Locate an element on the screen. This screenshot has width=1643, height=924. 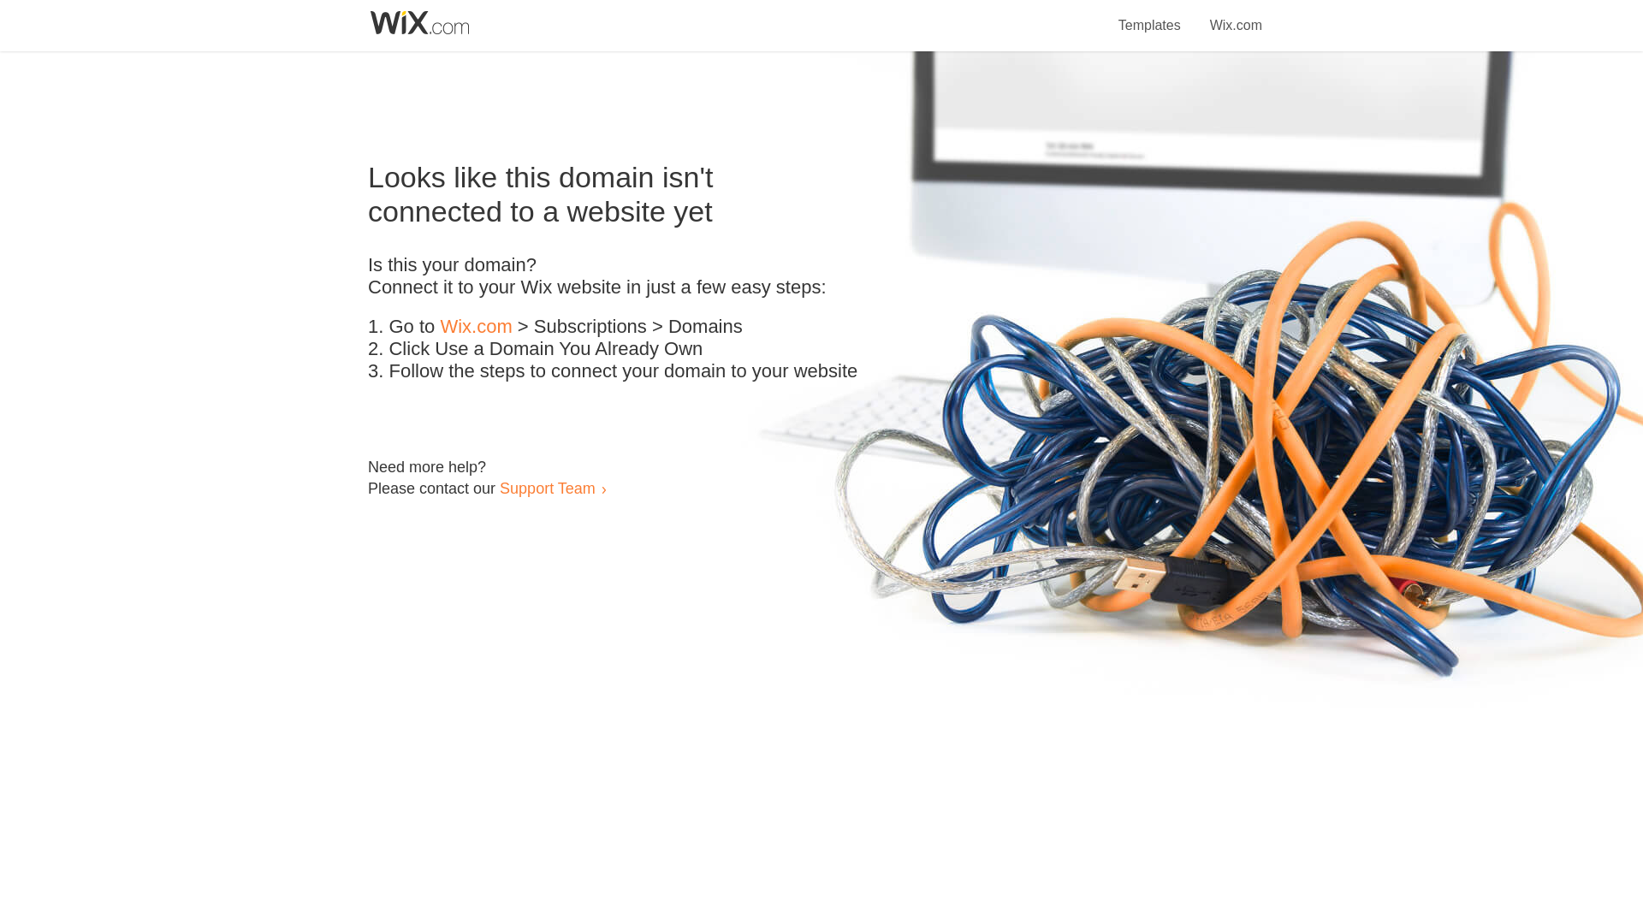
Support Team is located at coordinates (547, 488).